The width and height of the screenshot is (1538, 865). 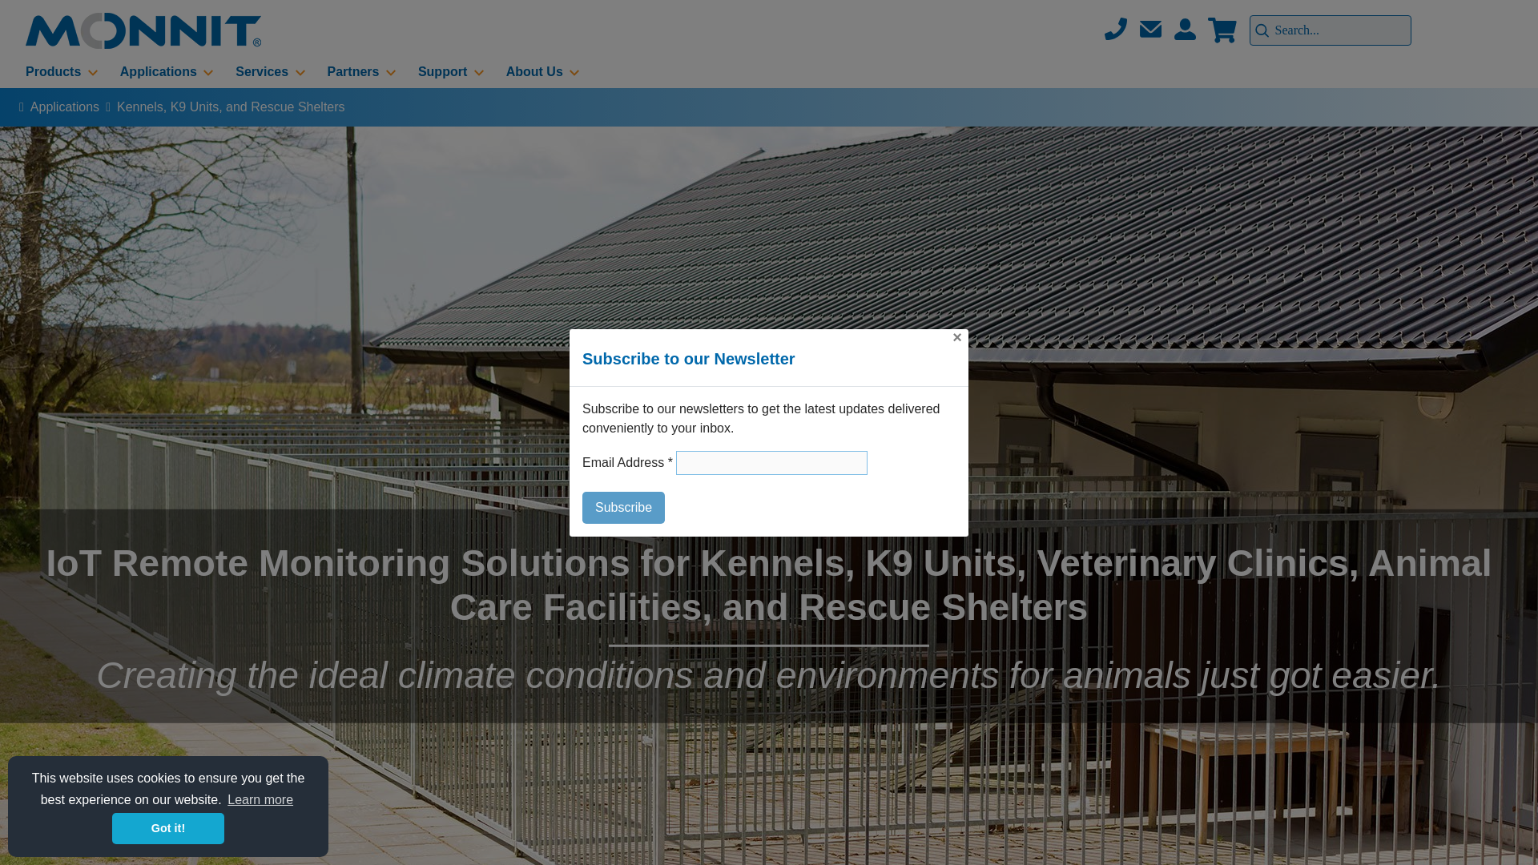 I want to click on Subscribe, so click(x=623, y=508).